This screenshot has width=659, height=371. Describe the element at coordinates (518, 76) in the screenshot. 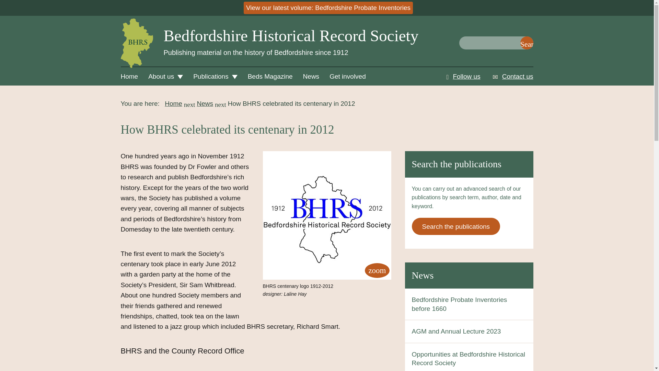

I see `Contact us` at that location.